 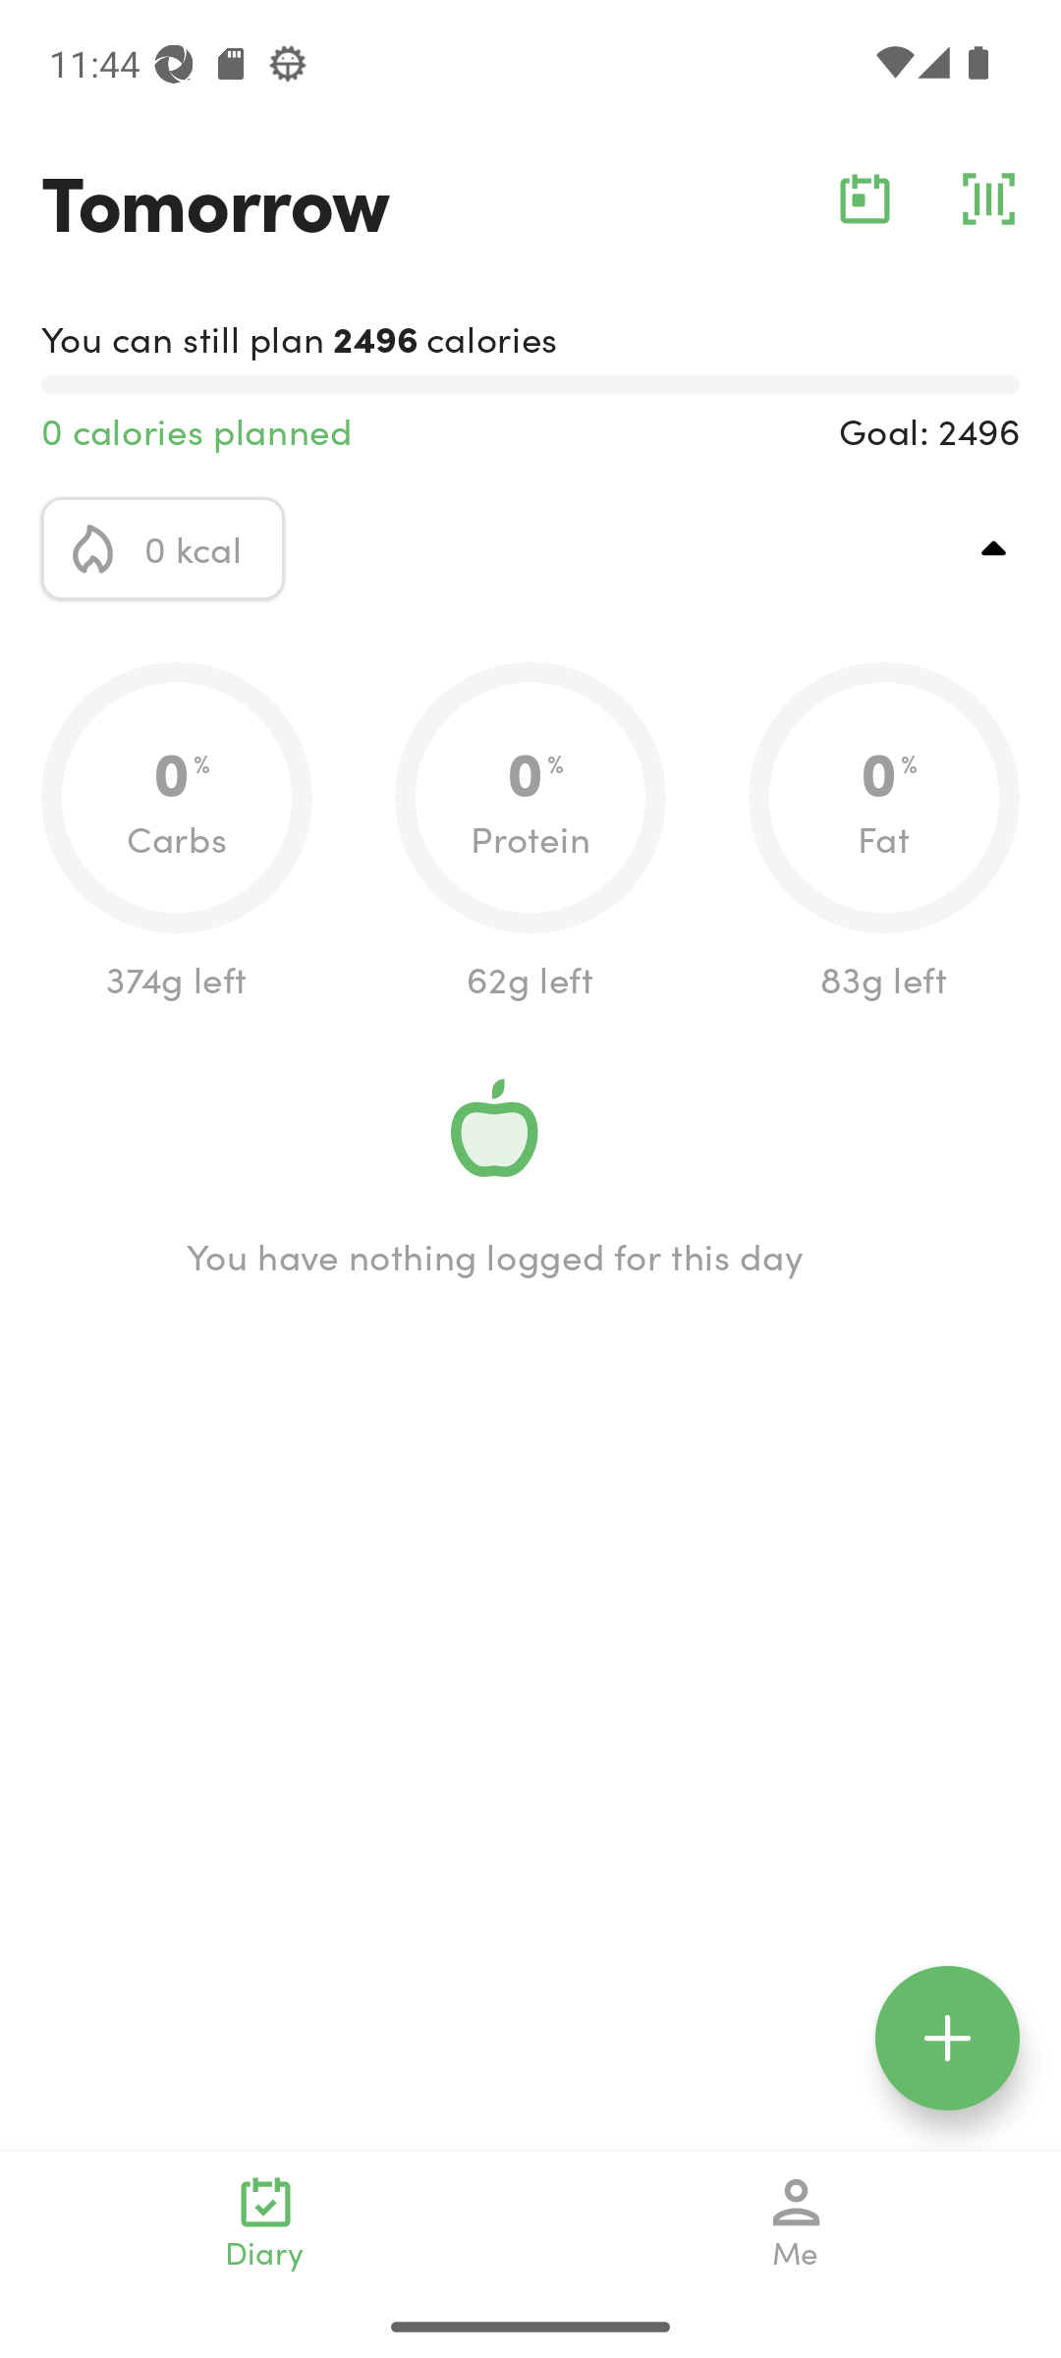 What do you see at coordinates (796, 2222) in the screenshot?
I see `Me navigation_icon` at bounding box center [796, 2222].